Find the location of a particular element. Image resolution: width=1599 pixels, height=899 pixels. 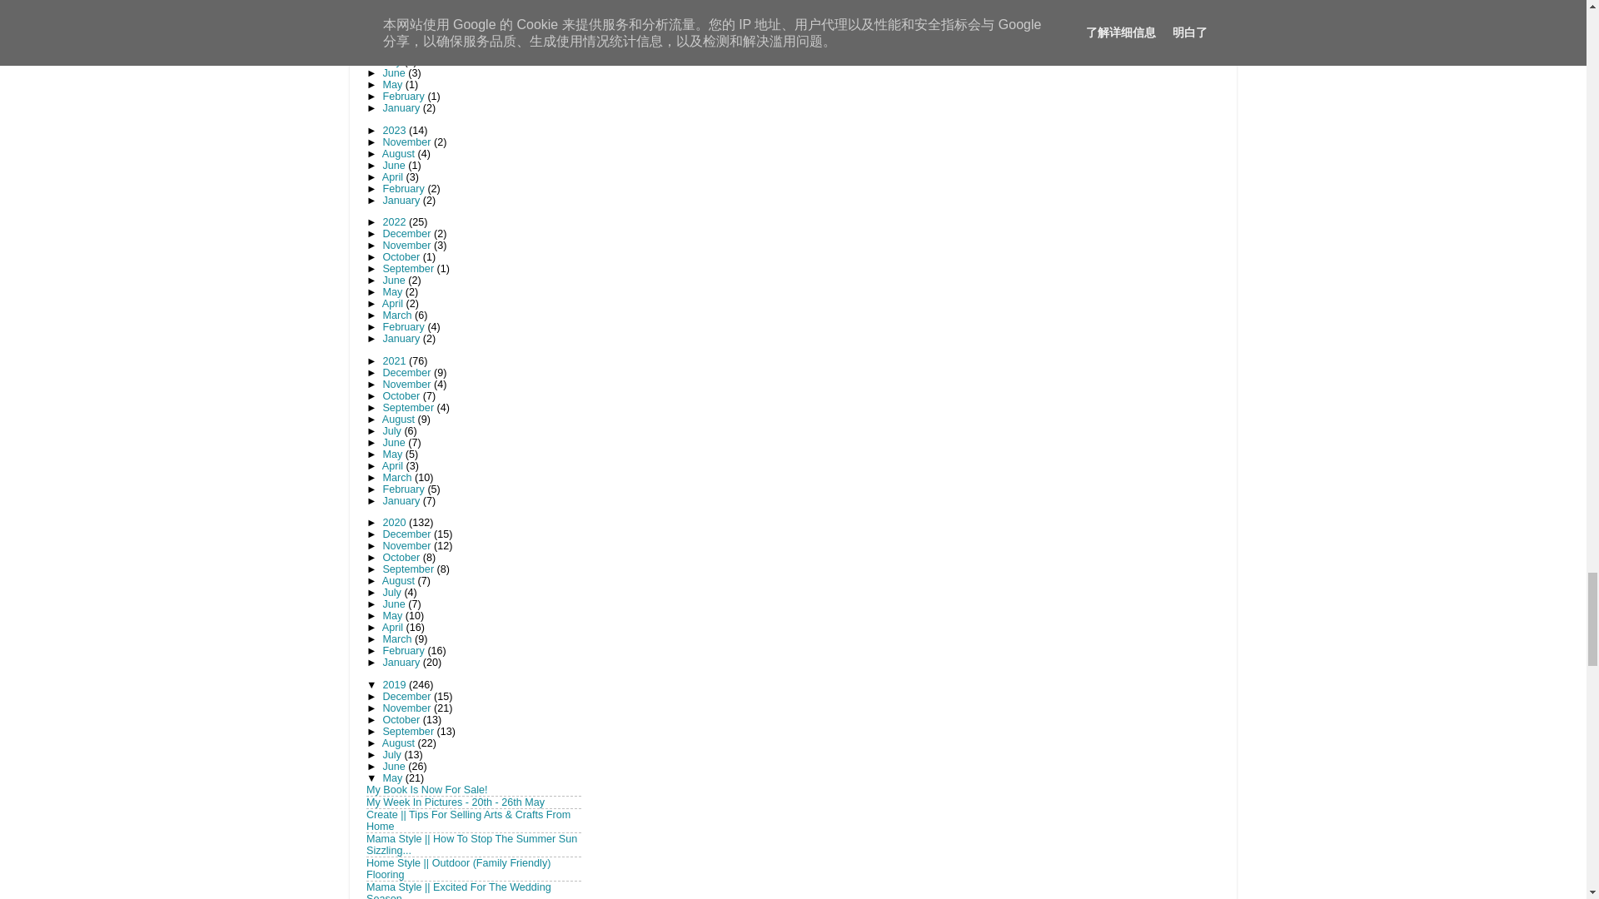

Search is located at coordinates (471, 8).